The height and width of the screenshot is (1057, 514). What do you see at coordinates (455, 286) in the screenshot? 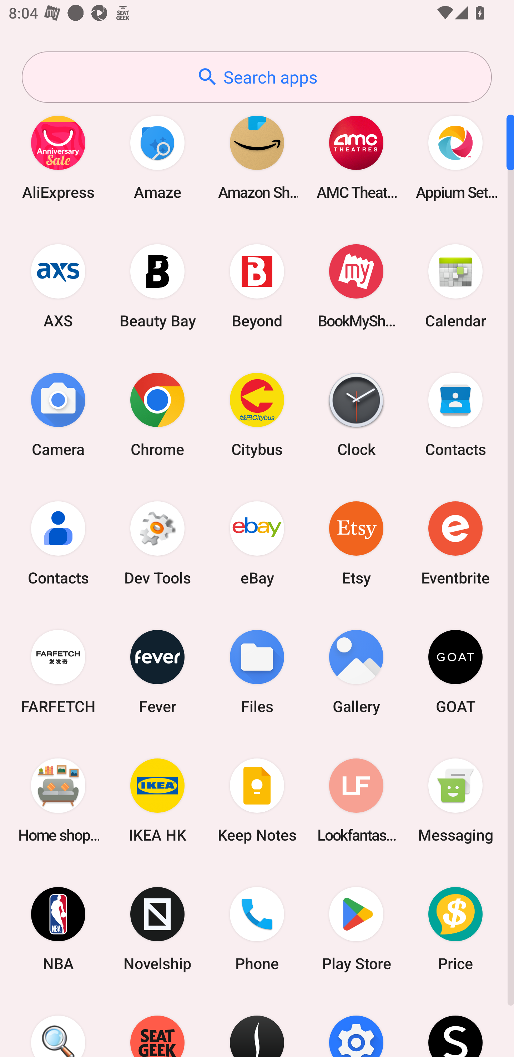
I see `Calendar` at bounding box center [455, 286].